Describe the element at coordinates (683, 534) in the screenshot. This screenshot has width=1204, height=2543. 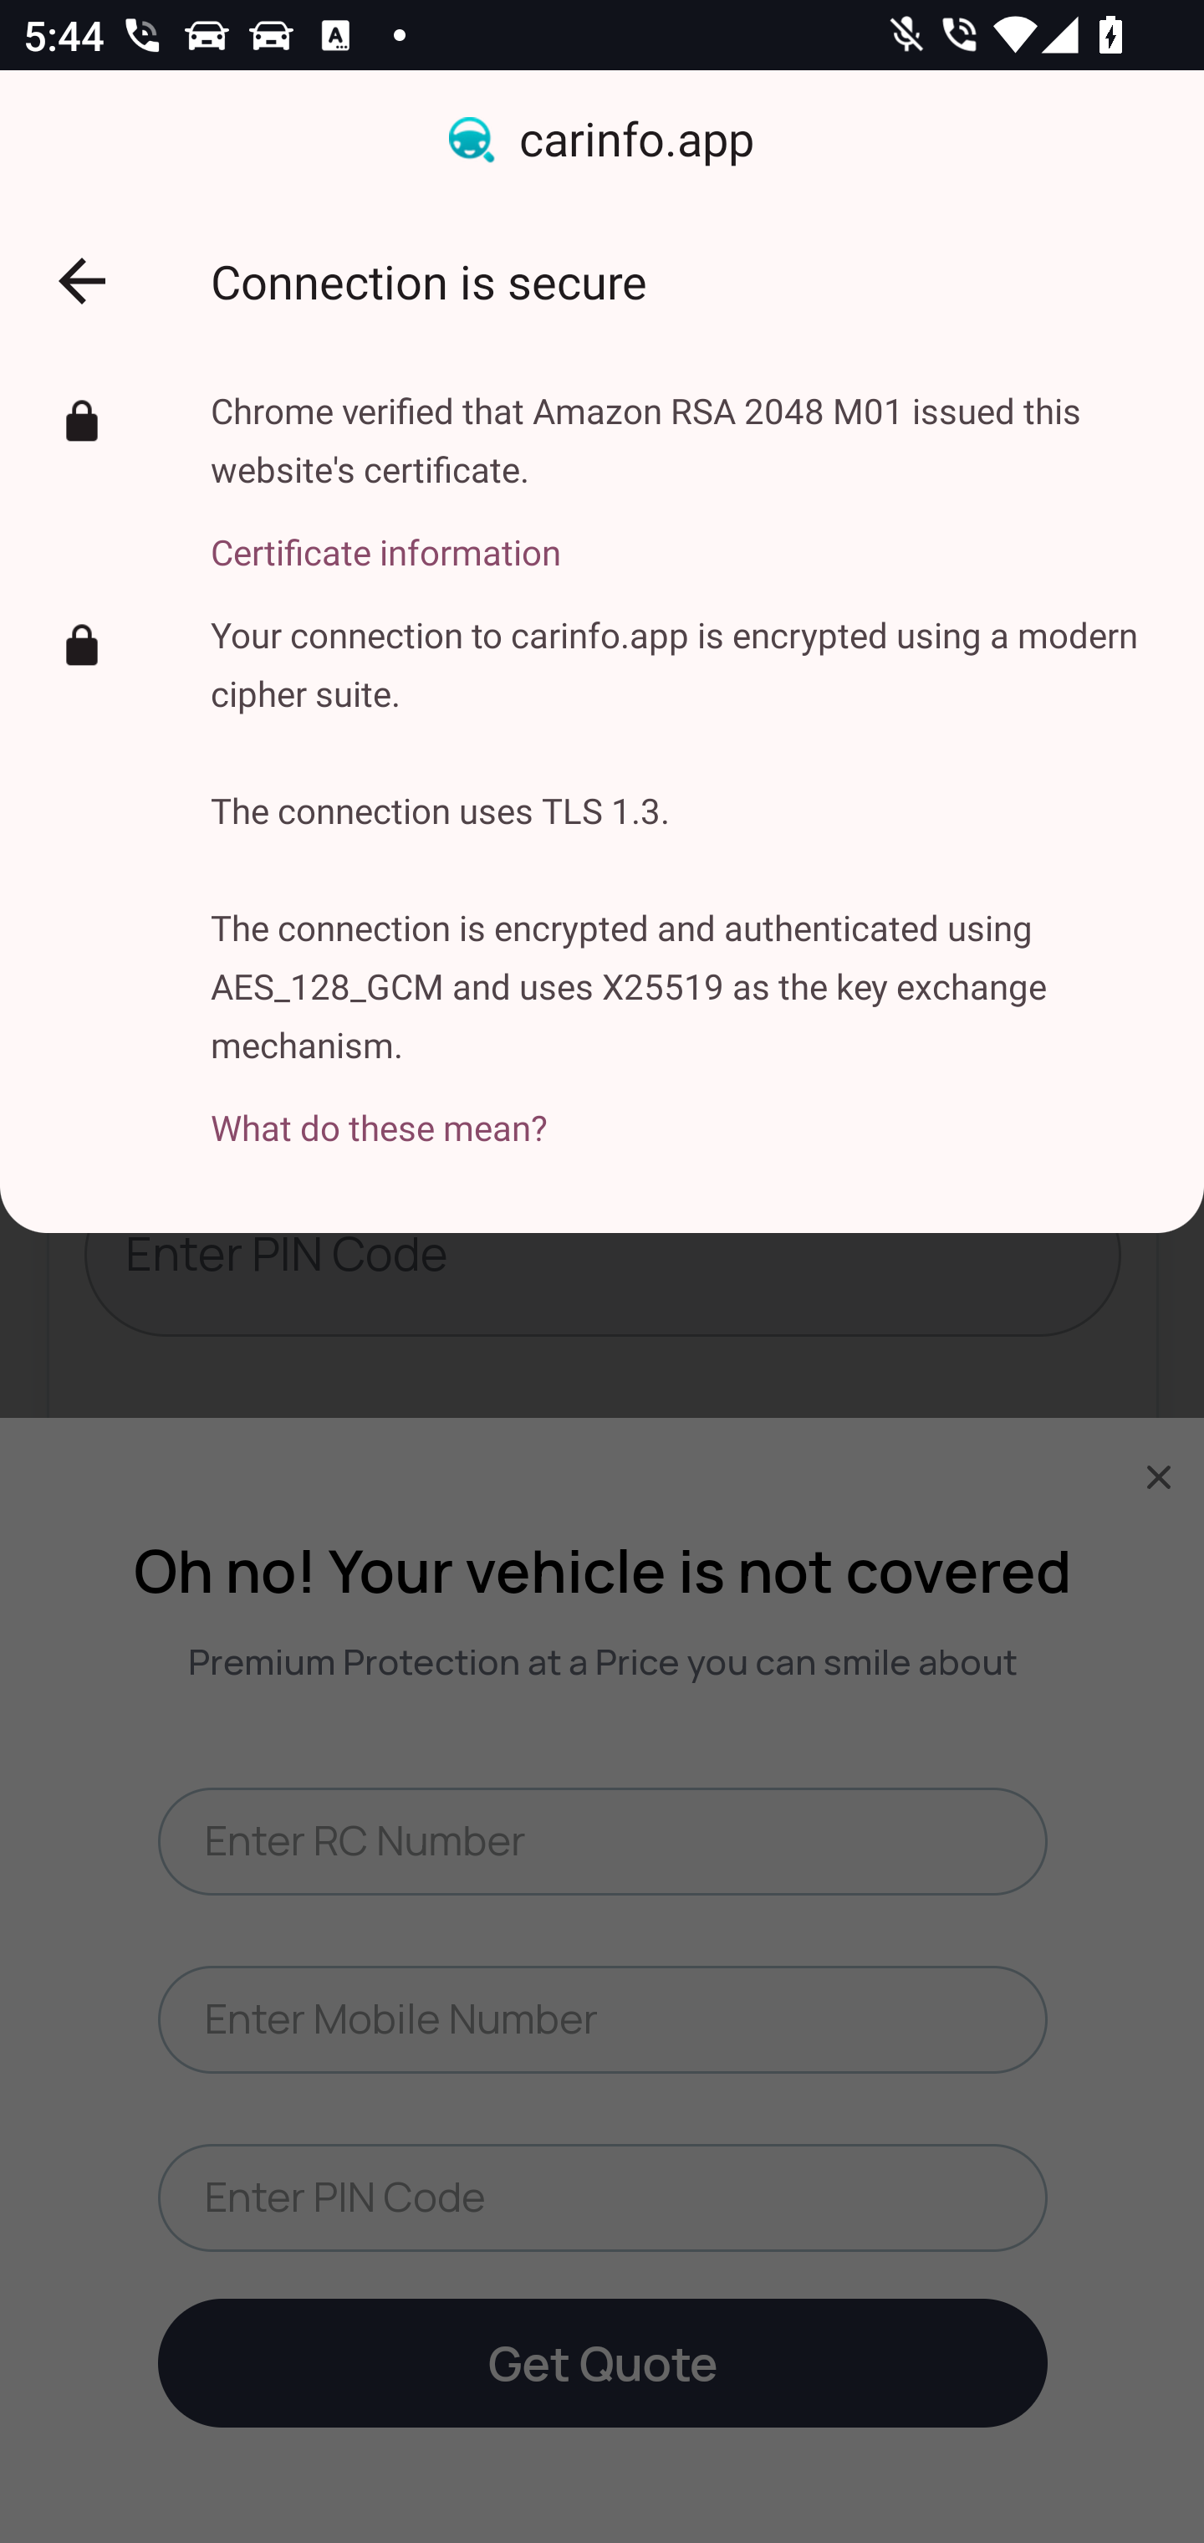
I see `Certificate information` at that location.